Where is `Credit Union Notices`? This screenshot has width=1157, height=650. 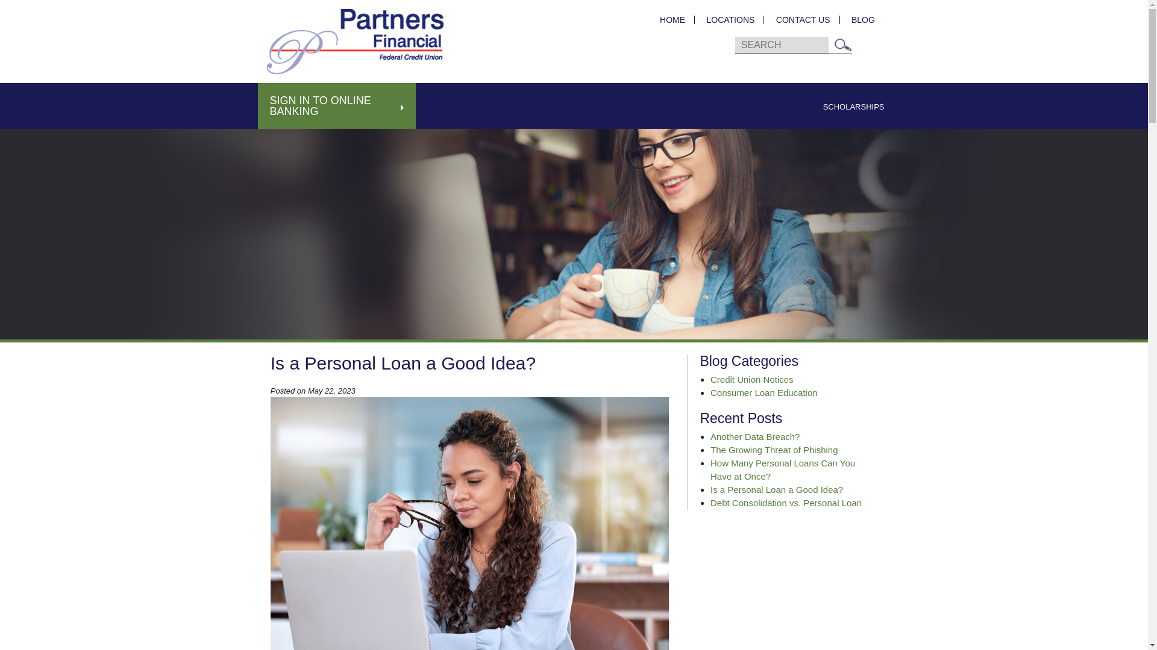
Credit Union Notices is located at coordinates (752, 379).